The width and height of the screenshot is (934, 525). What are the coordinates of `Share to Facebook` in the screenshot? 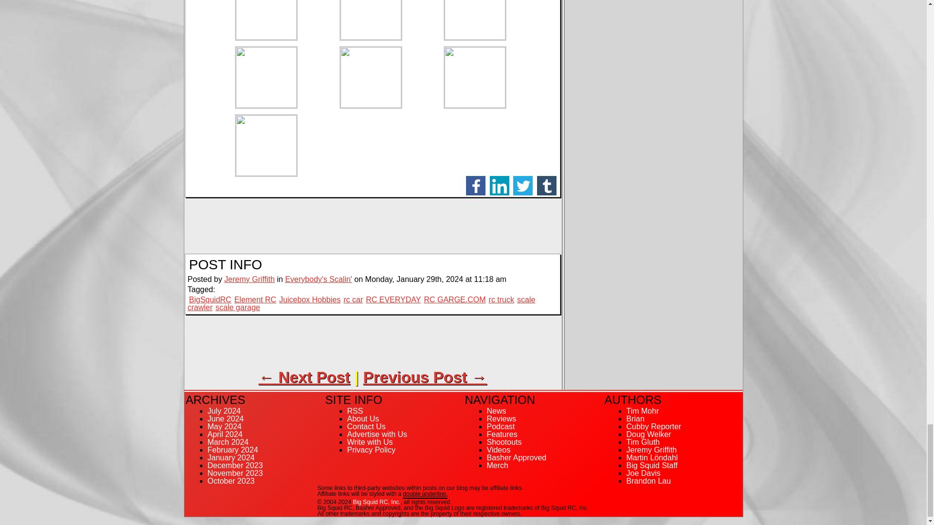 It's located at (476, 185).